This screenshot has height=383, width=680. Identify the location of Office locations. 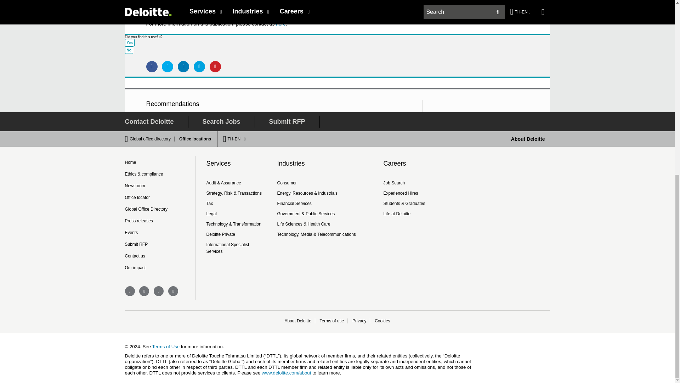
(193, 139).